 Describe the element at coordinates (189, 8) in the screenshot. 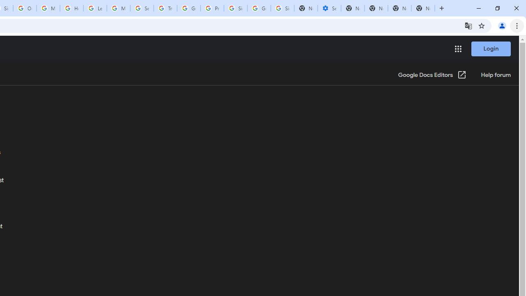

I see `Google Ads - Sign in` at that location.